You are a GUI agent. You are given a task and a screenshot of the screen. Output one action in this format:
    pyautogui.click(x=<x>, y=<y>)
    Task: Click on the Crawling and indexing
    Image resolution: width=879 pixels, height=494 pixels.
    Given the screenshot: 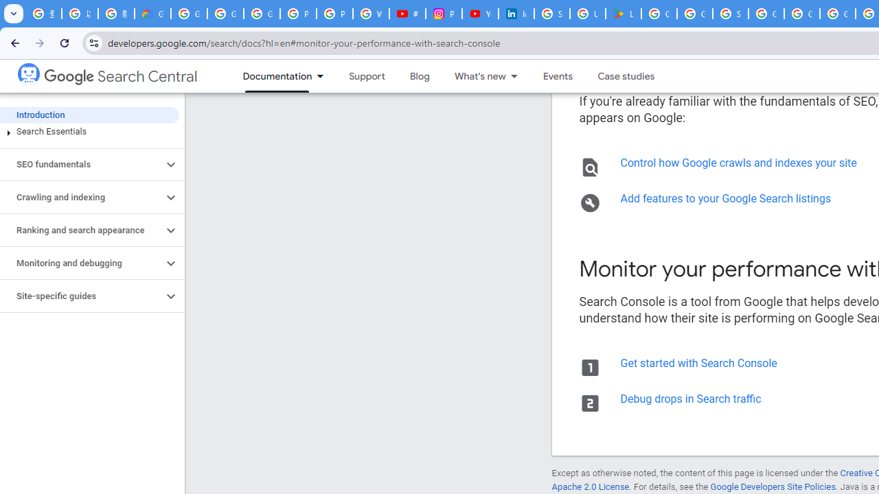 What is the action you would take?
    pyautogui.click(x=81, y=198)
    